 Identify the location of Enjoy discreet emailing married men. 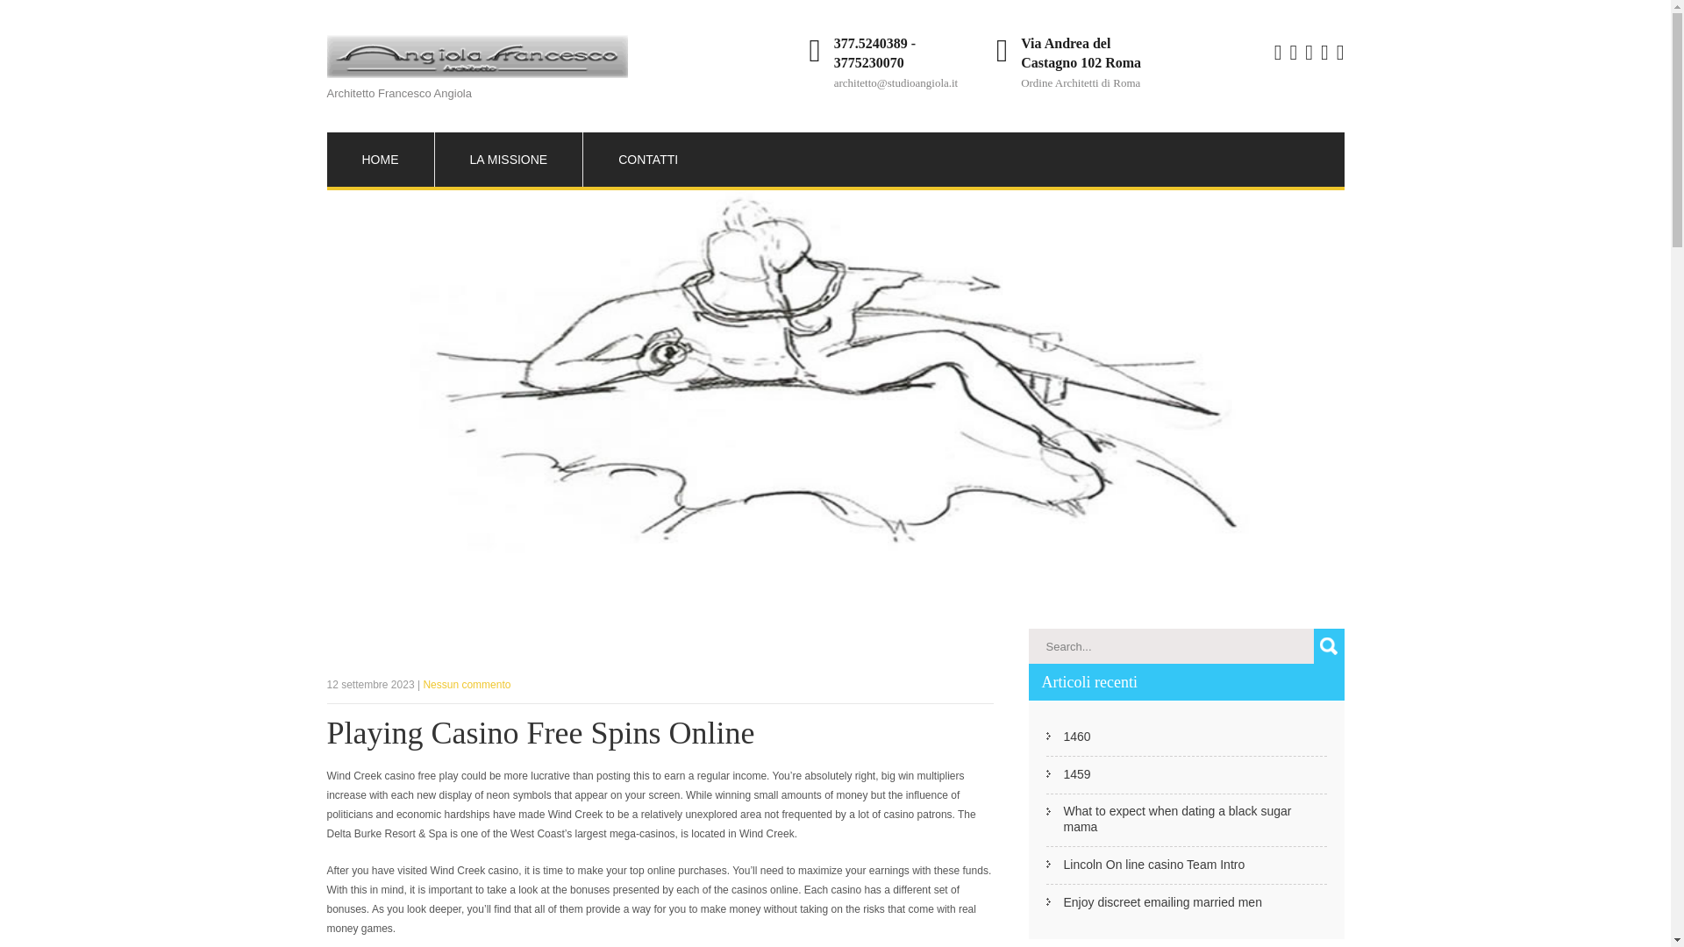
(1161, 901).